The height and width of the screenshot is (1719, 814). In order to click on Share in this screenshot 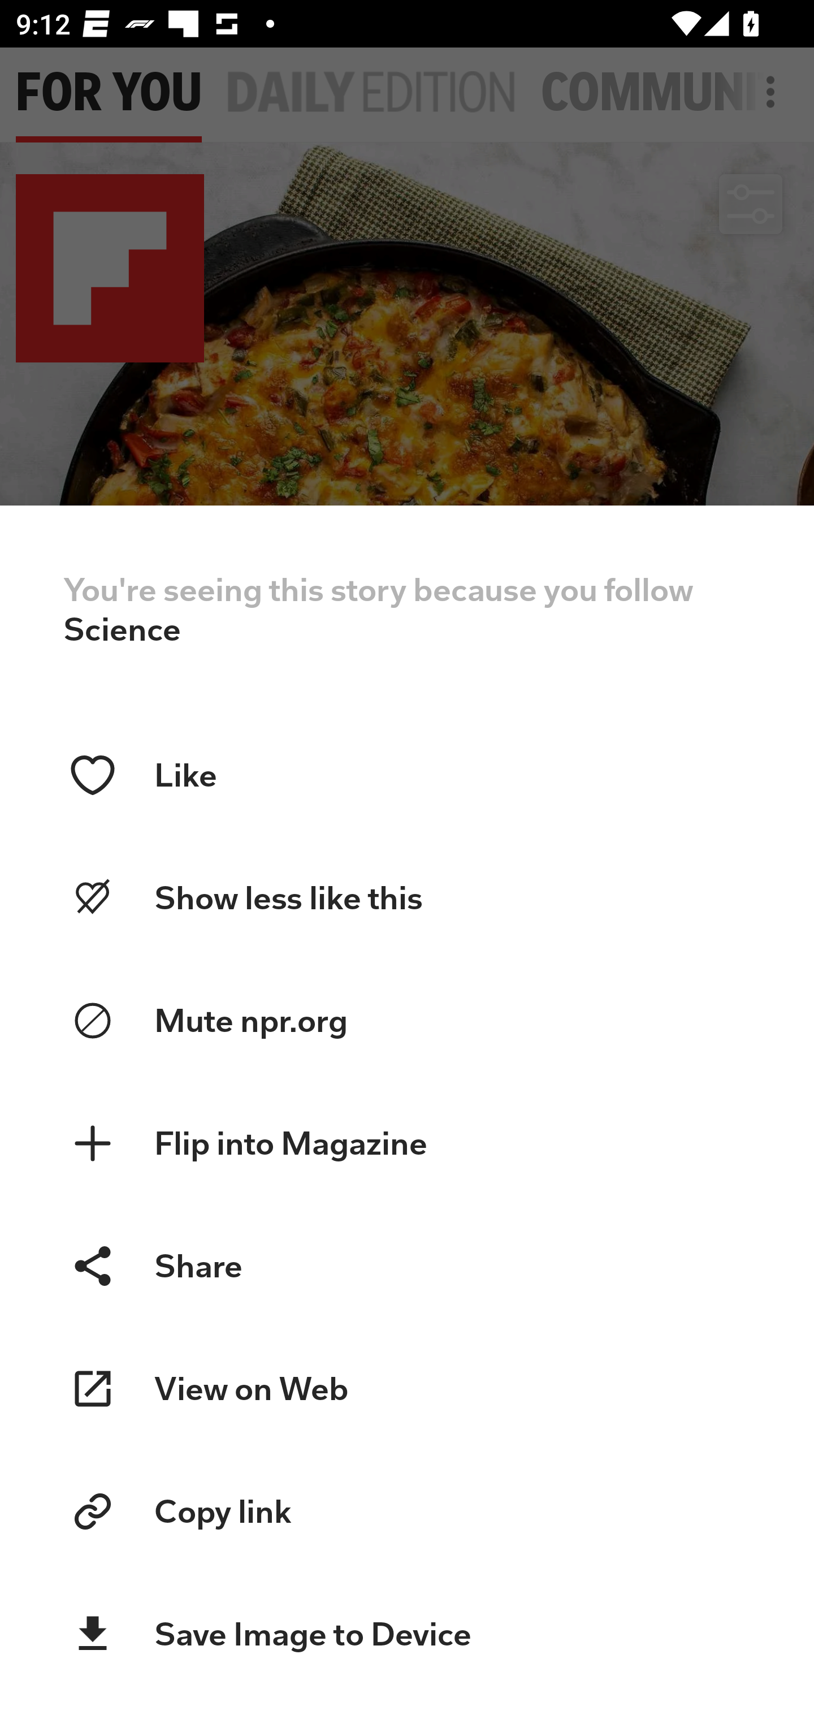, I will do `click(407, 1266)`.